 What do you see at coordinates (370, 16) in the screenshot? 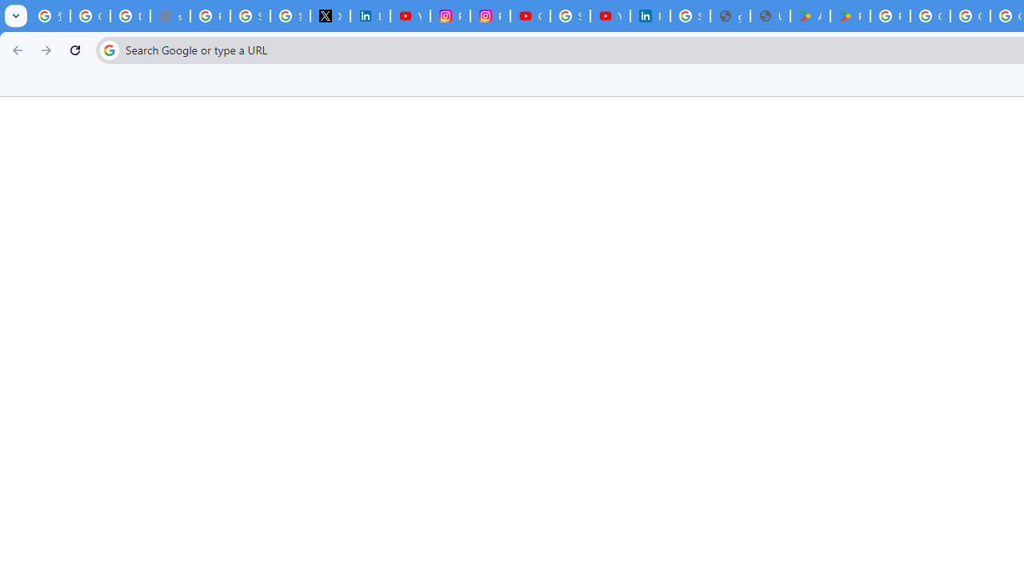
I see `LinkedIn Privacy Policy` at bounding box center [370, 16].